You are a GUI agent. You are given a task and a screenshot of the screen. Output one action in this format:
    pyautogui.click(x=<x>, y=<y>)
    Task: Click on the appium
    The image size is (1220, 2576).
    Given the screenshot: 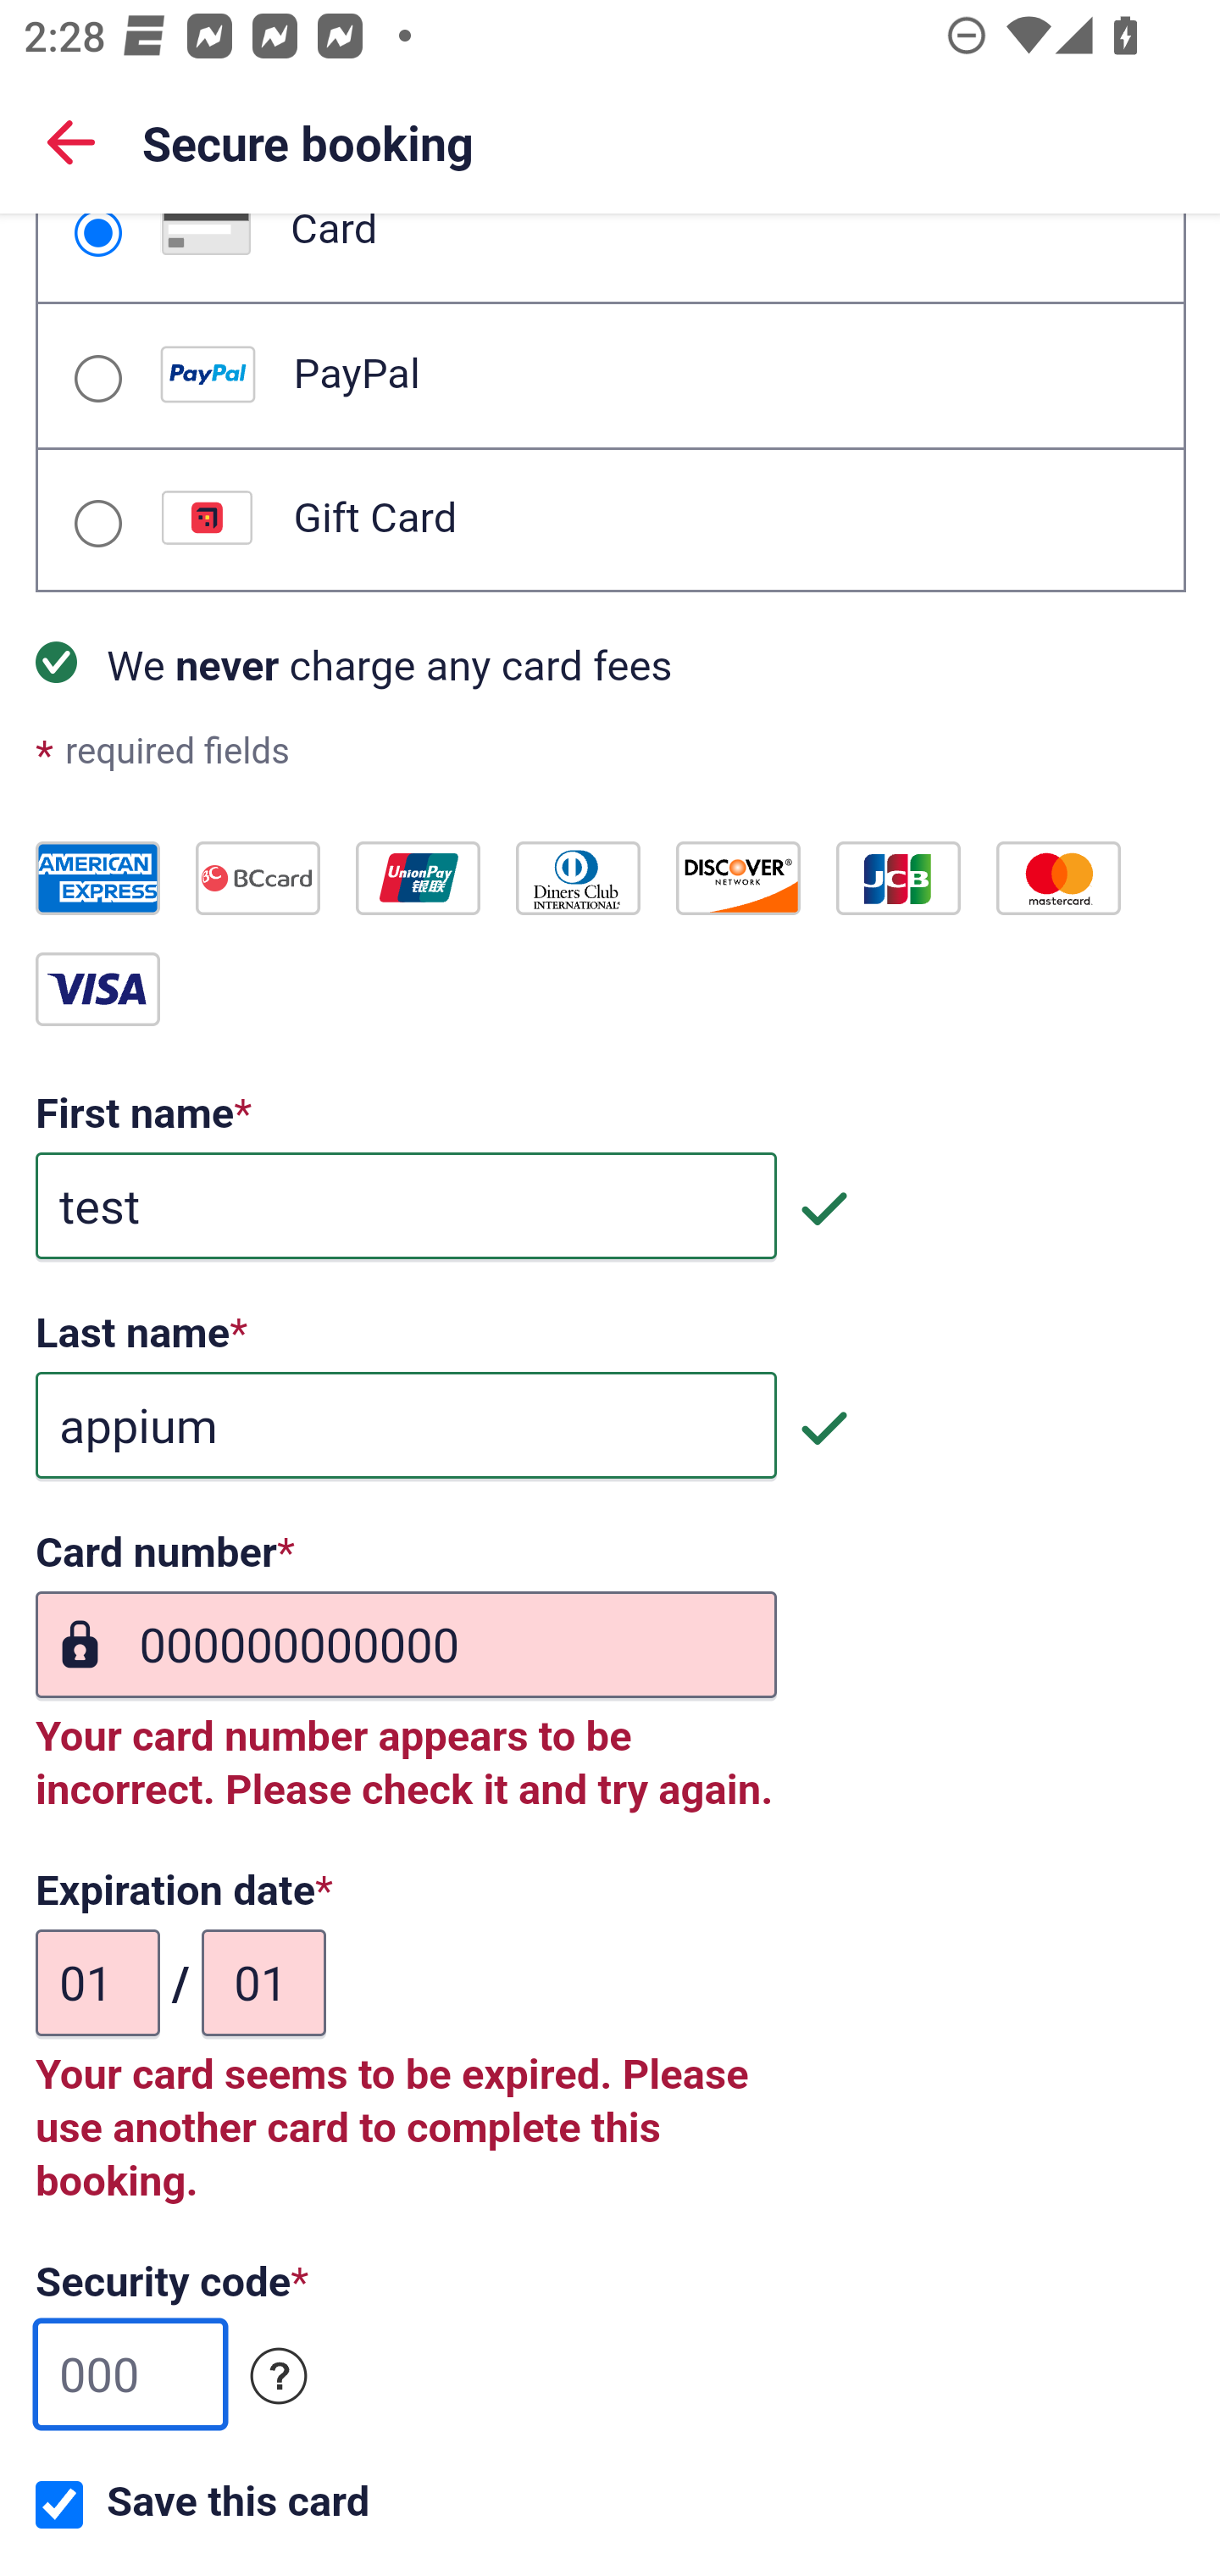 What is the action you would take?
    pyautogui.click(x=406, y=1427)
    